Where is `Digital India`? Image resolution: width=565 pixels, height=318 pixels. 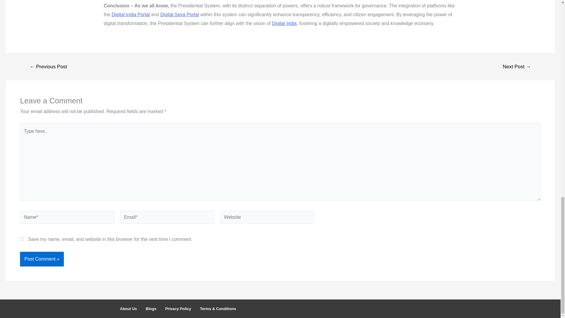
Digital India is located at coordinates (284, 23).